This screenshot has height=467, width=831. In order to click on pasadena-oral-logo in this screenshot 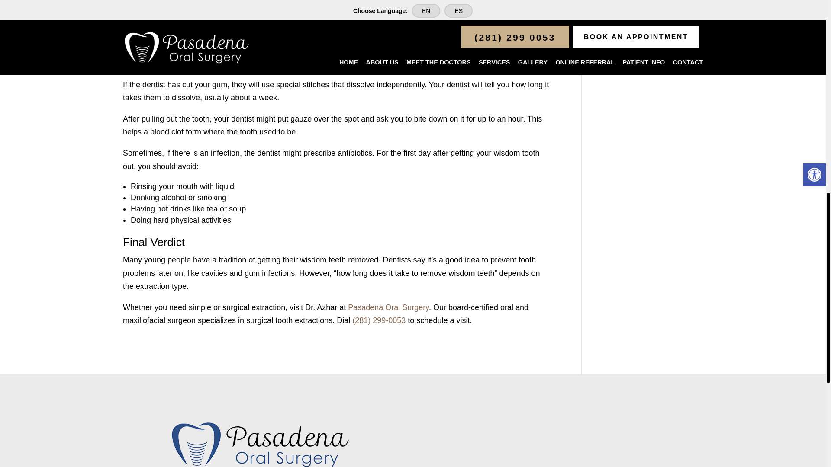, I will do `click(260, 443)`.